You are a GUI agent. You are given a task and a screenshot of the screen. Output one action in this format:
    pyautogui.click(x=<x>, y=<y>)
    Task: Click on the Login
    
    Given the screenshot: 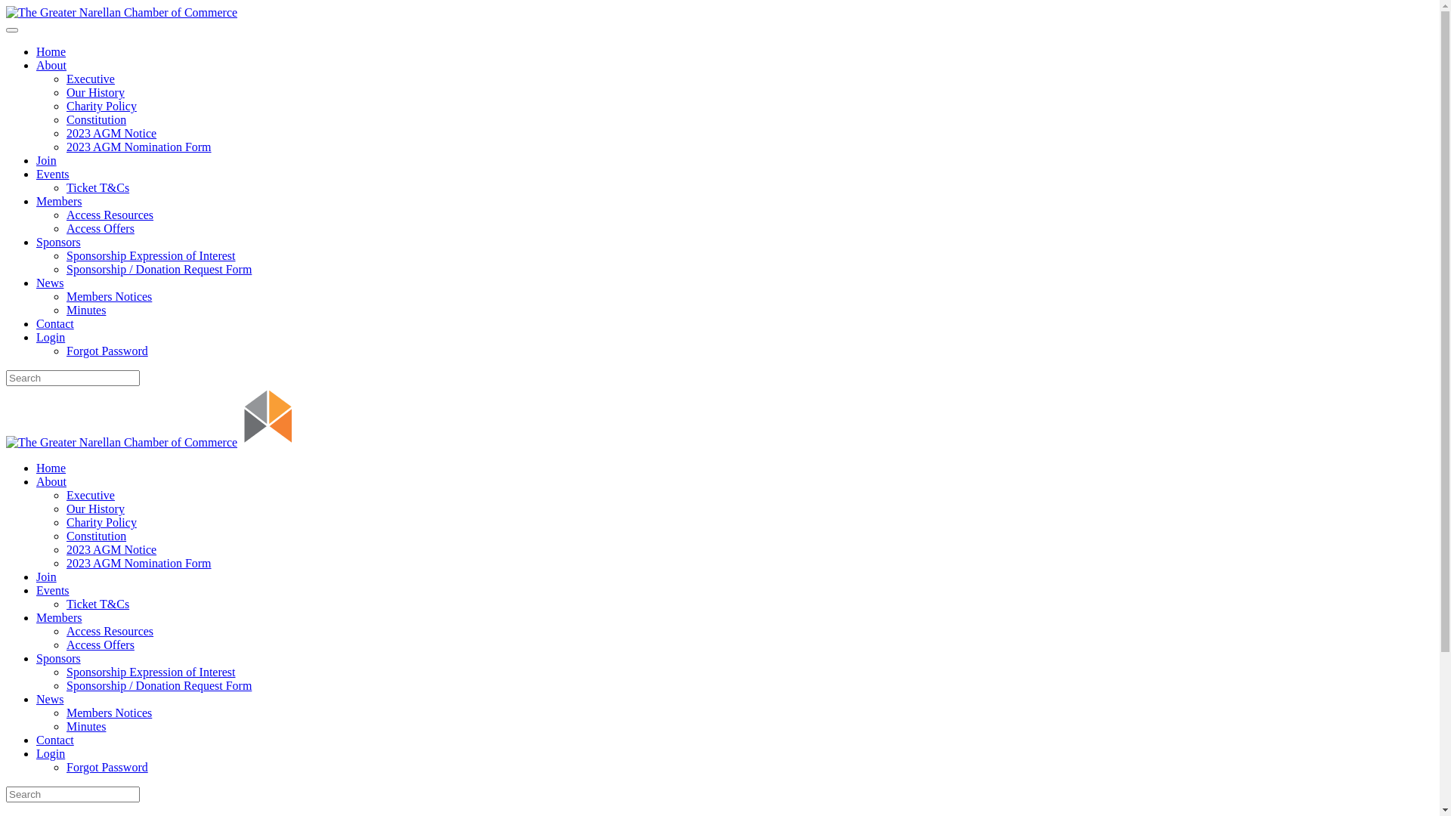 What is the action you would take?
    pyautogui.click(x=51, y=754)
    